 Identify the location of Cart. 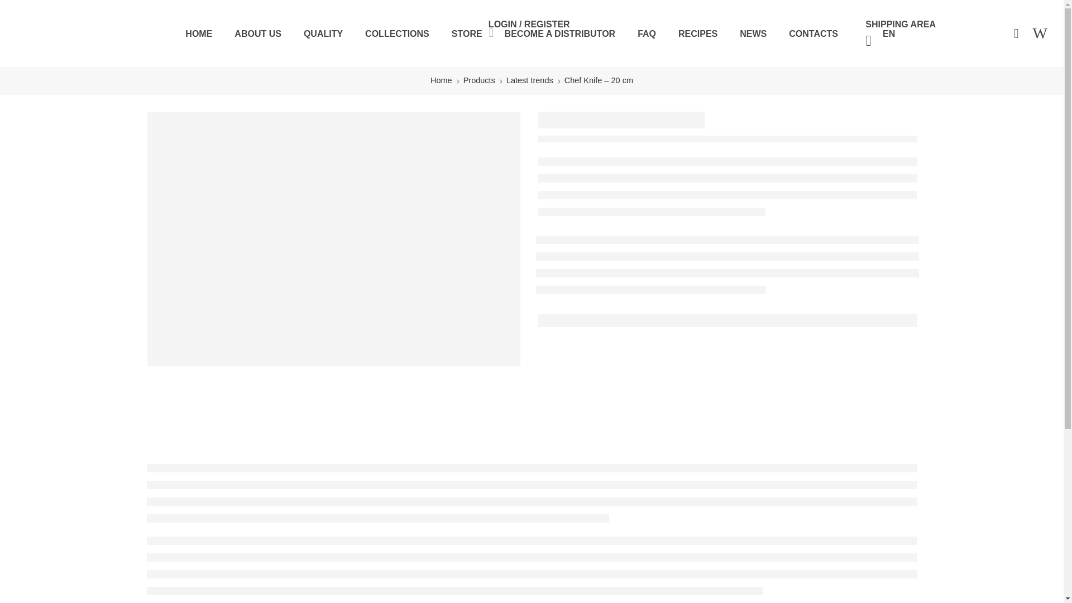
(1016, 33).